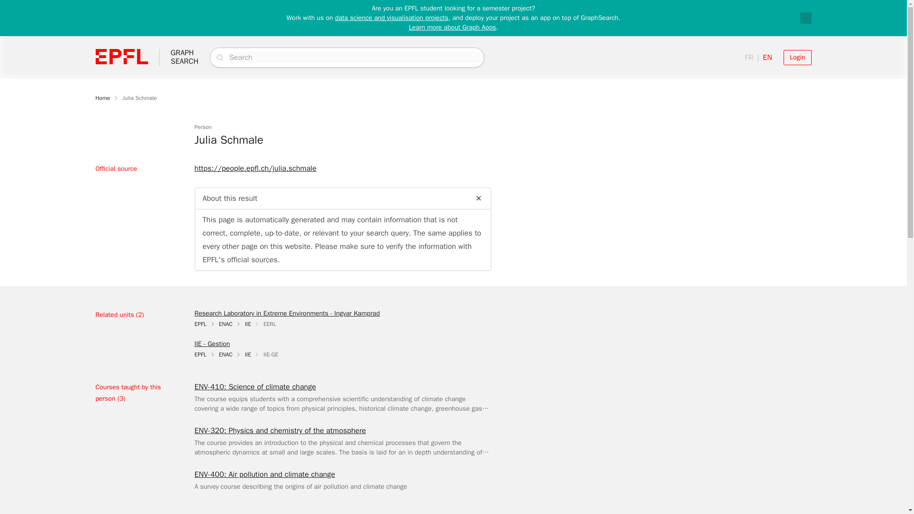 This screenshot has height=514, width=914. Describe the element at coordinates (226, 324) in the screenshot. I see `ENAC` at that location.